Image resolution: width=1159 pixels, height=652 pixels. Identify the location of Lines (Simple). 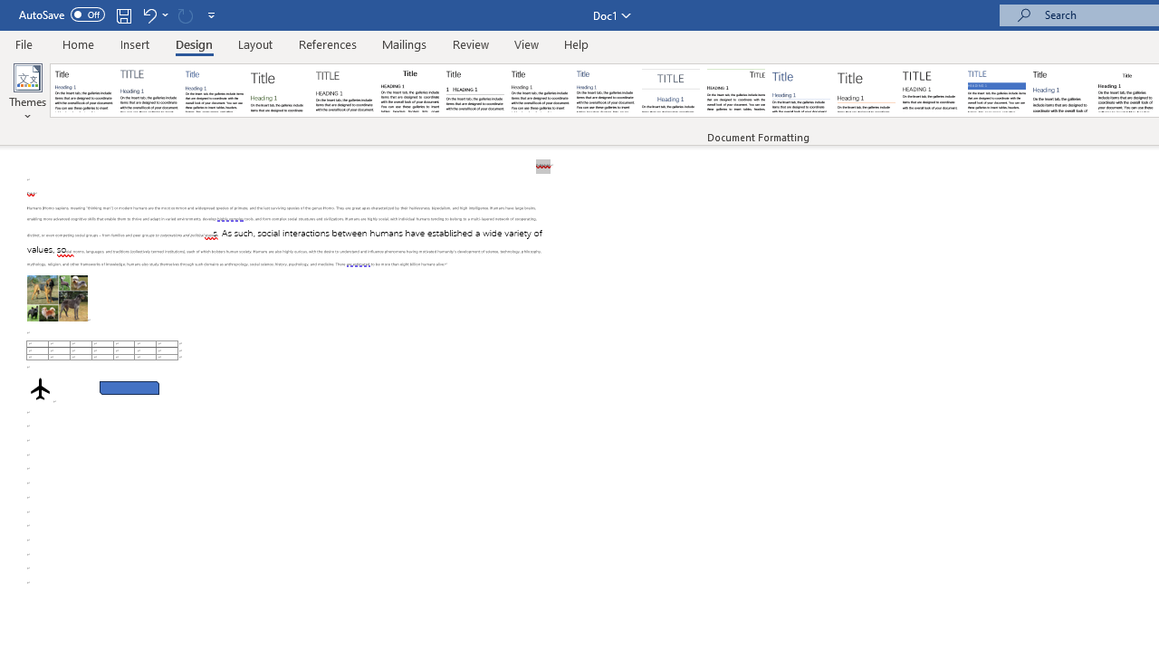
(800, 91).